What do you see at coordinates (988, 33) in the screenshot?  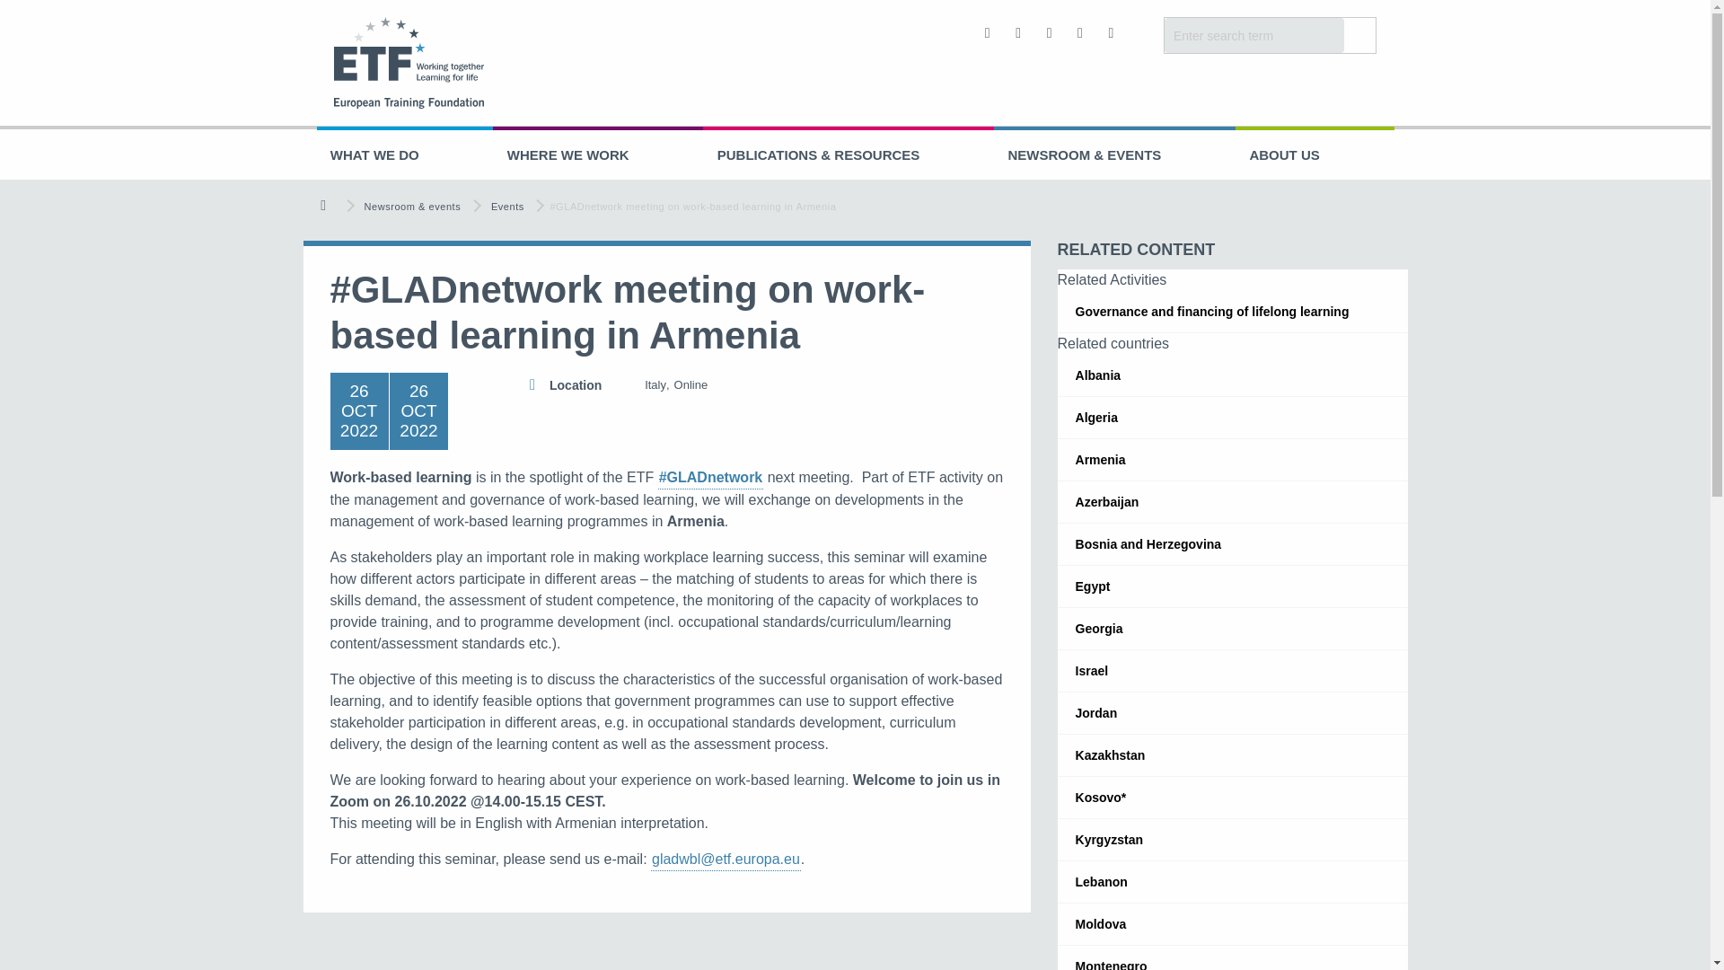 I see `Facebook` at bounding box center [988, 33].